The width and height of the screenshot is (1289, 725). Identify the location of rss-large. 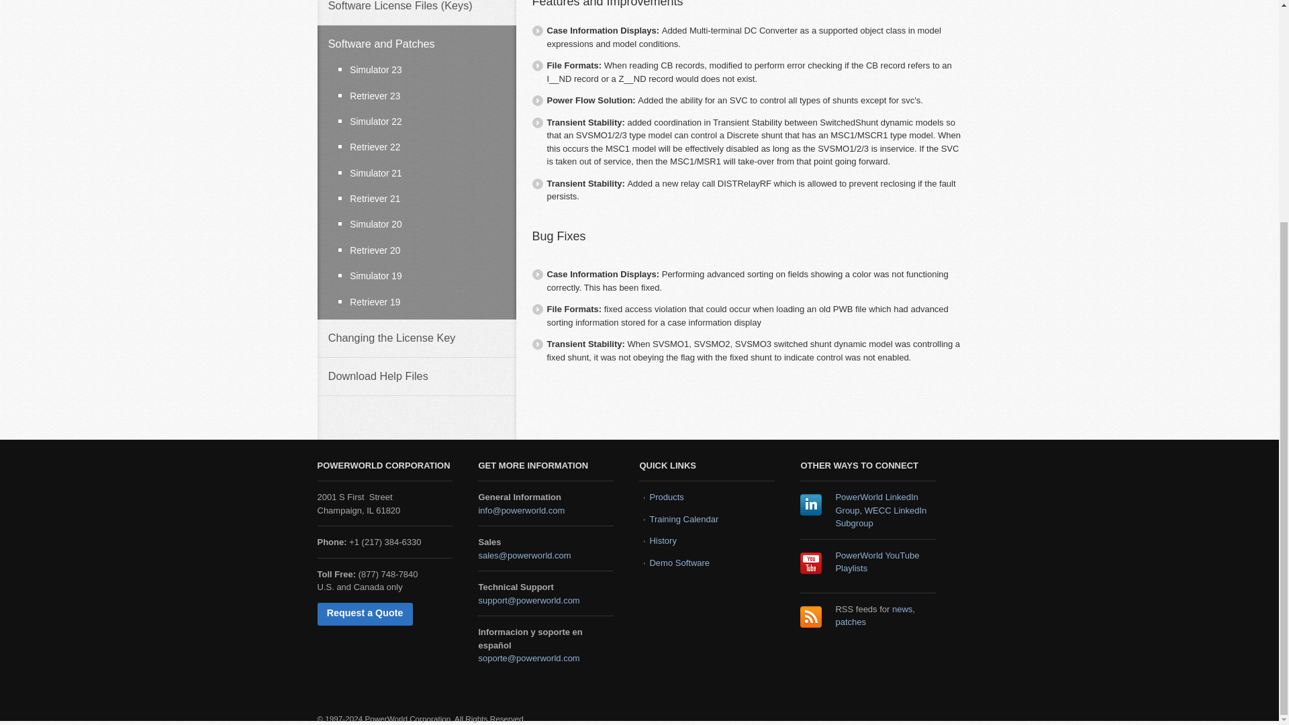
(811, 616).